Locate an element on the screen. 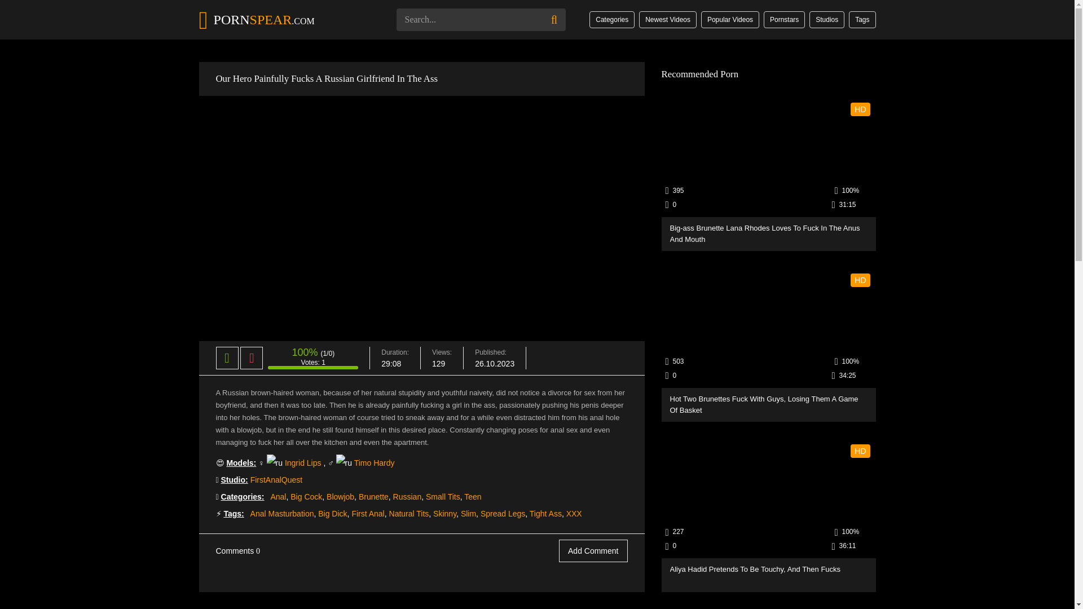  Pornstars is located at coordinates (784, 19).